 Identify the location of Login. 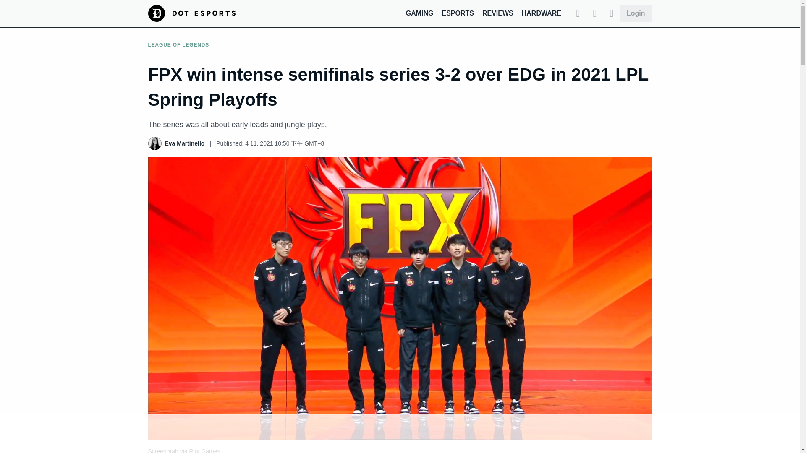
(636, 13).